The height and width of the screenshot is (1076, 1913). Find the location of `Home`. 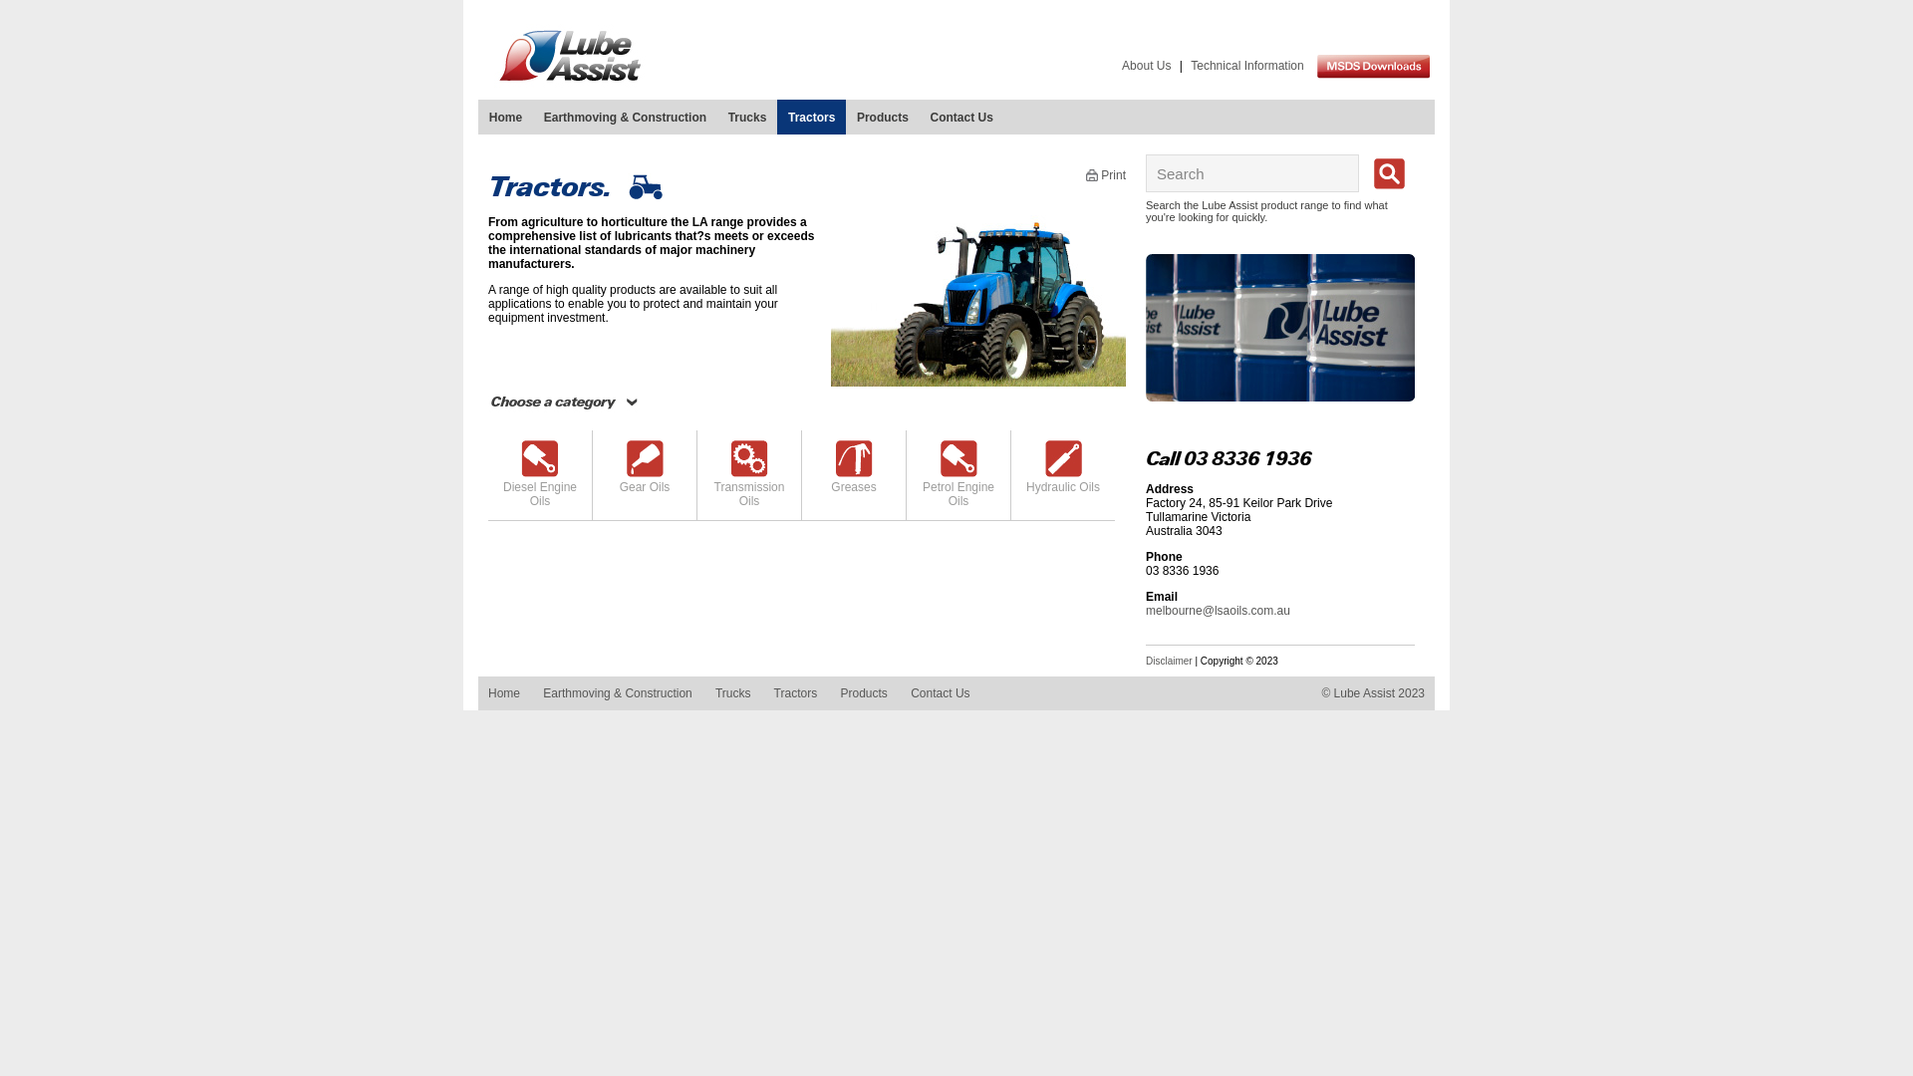

Home is located at coordinates (504, 693).